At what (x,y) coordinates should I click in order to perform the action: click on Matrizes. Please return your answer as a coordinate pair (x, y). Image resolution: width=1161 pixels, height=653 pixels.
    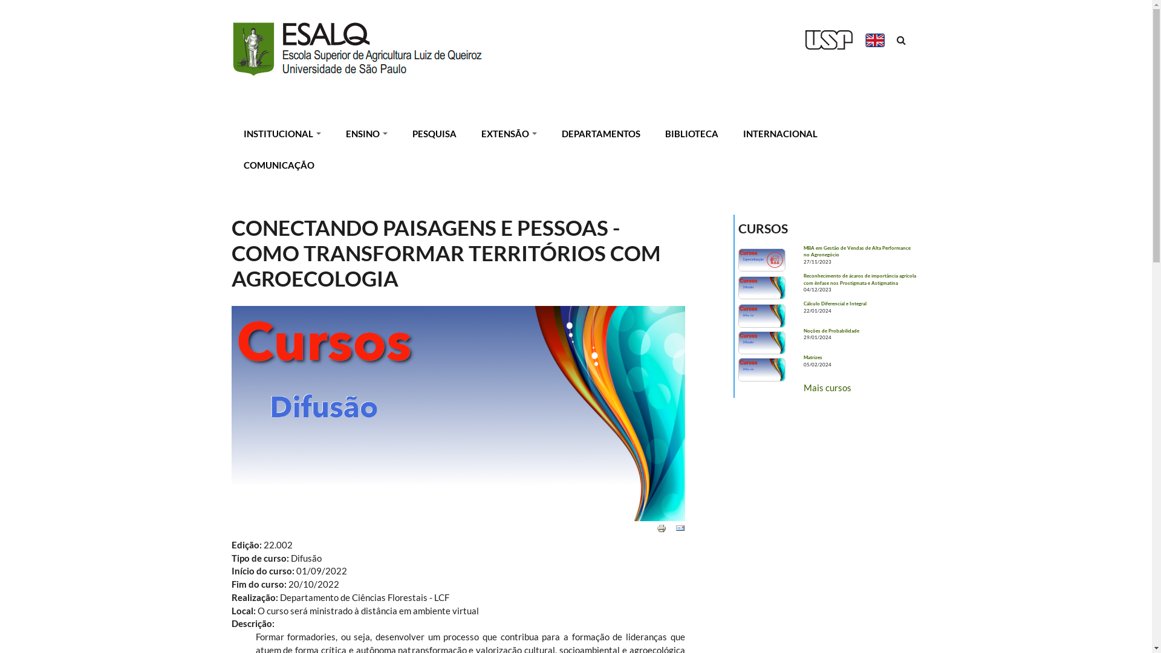
    Looking at the image, I should click on (813, 357).